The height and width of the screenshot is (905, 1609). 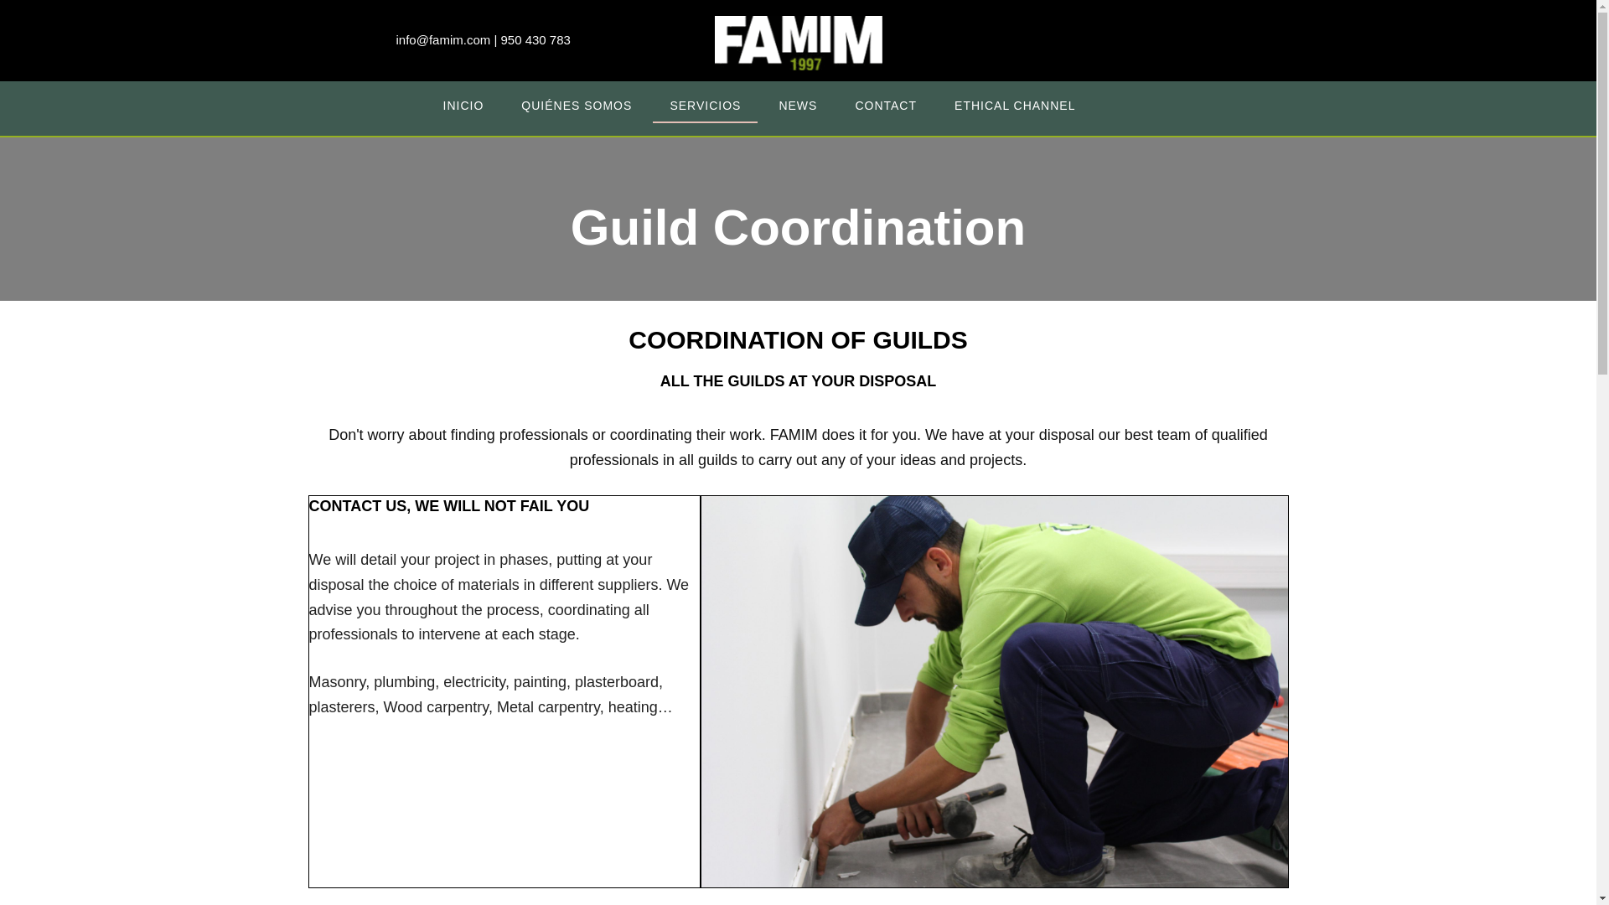 I want to click on SERVICIOS, so click(x=706, y=104).